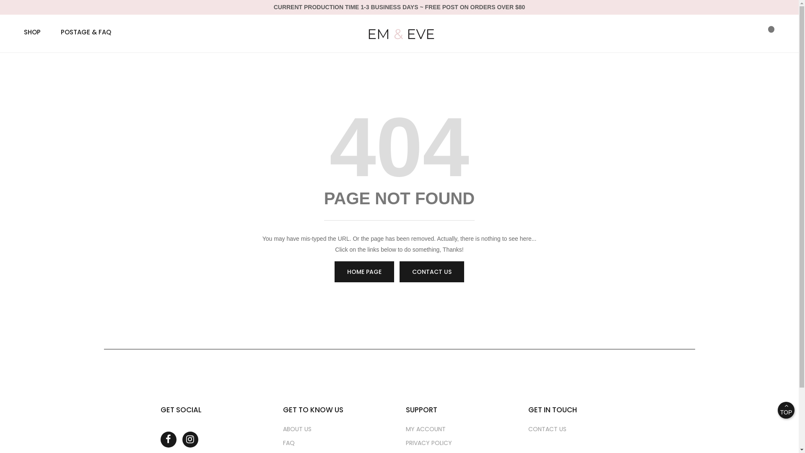  Describe the element at coordinates (297, 429) in the screenshot. I see `ABOUT US` at that location.